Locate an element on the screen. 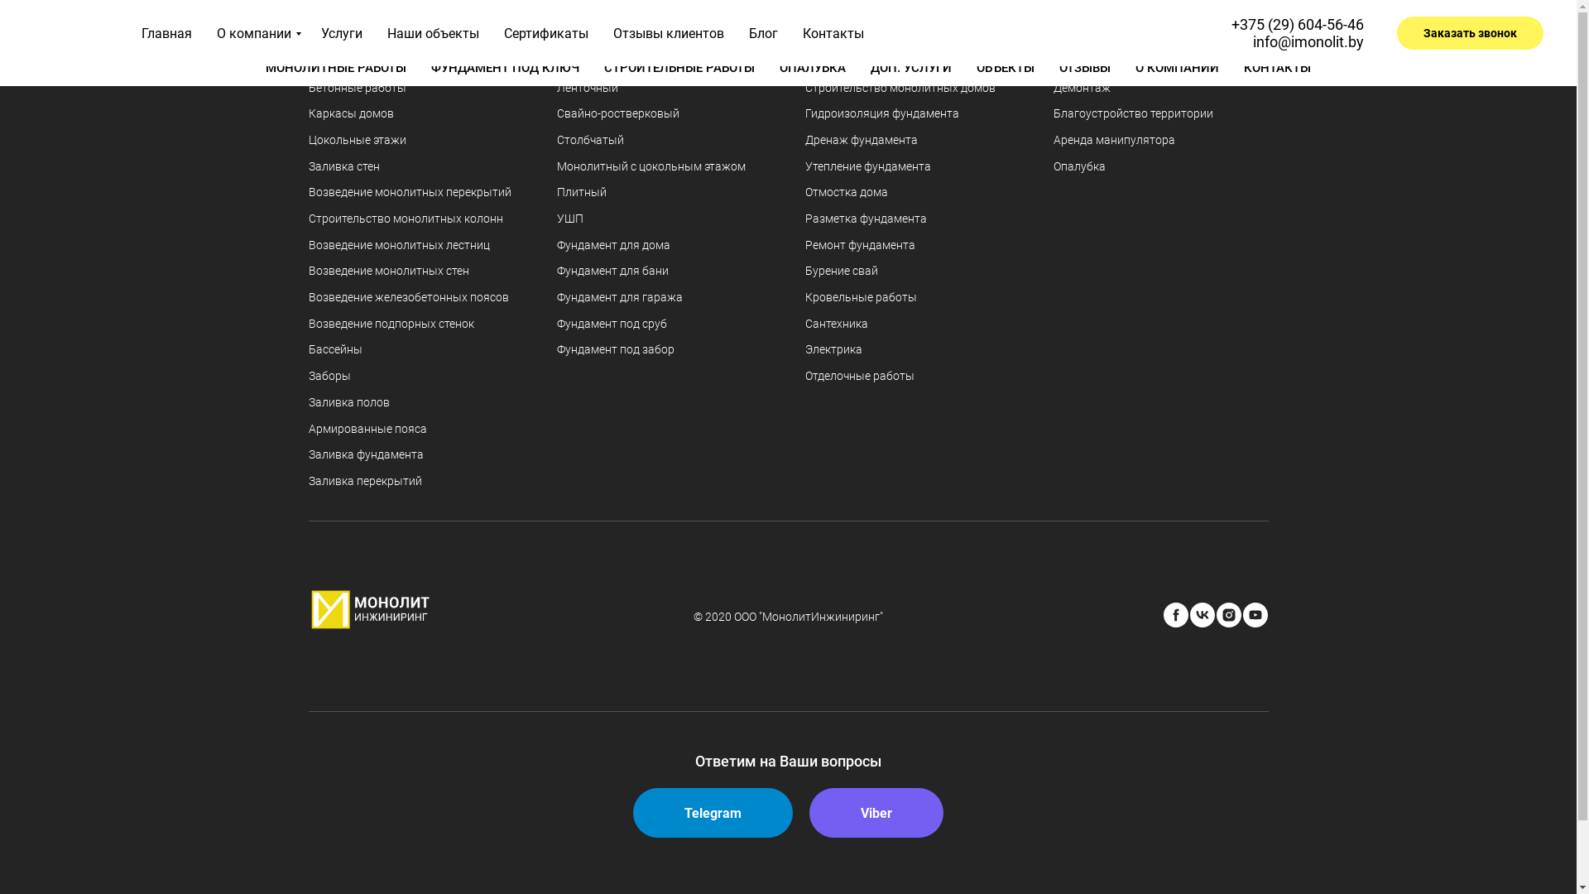  +375 (29) 604-56-46 is located at coordinates (1298, 17).